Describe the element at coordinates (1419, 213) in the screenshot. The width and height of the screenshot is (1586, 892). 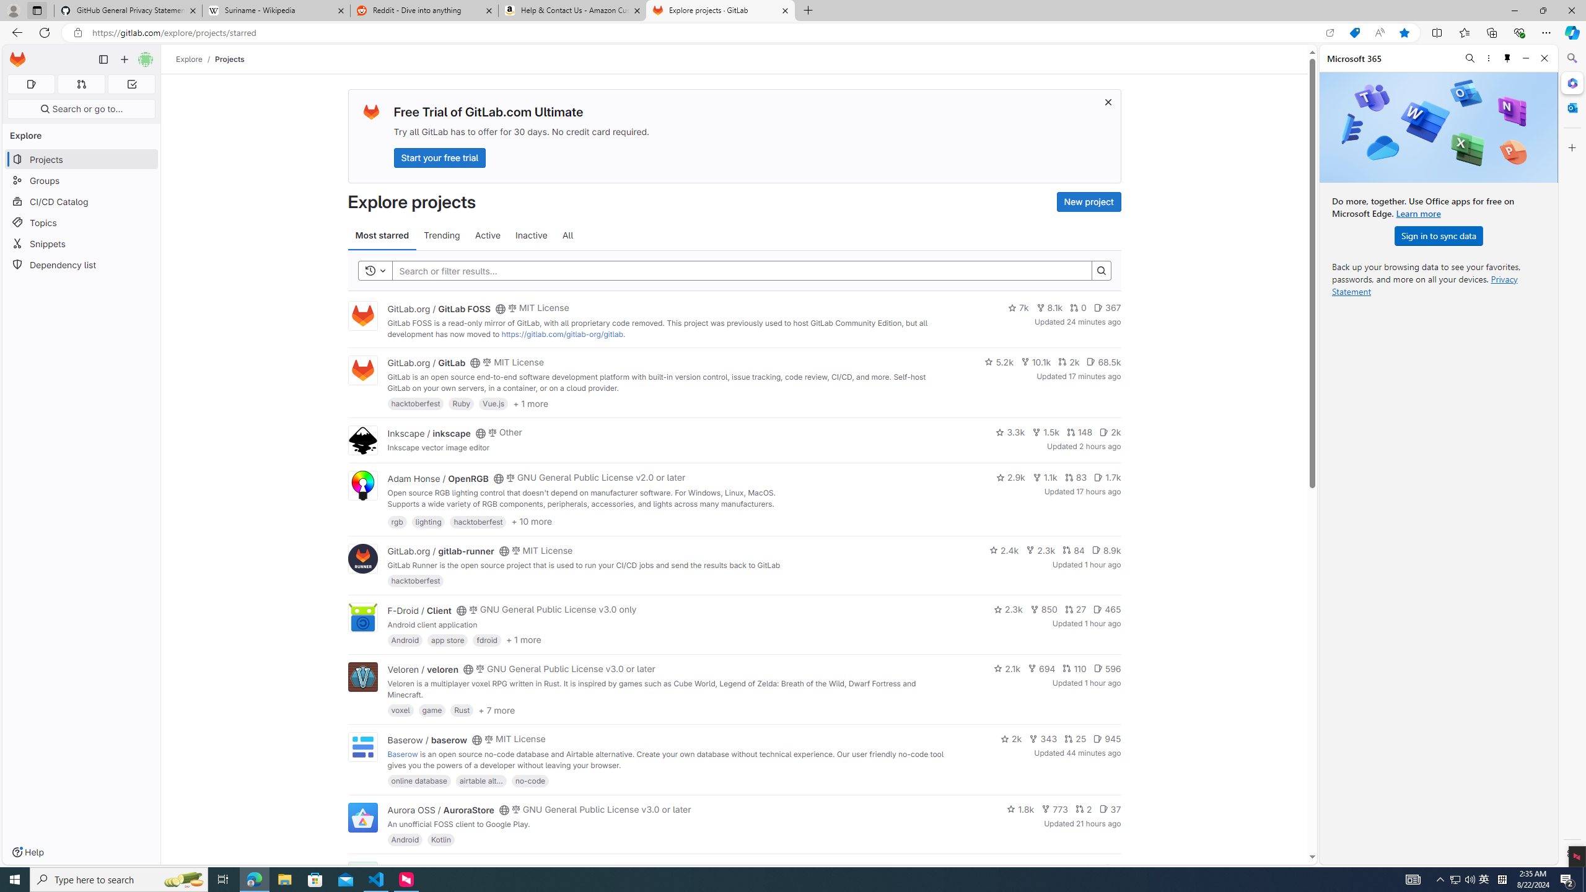
I see `Learn more about Microsoft Office.` at that location.